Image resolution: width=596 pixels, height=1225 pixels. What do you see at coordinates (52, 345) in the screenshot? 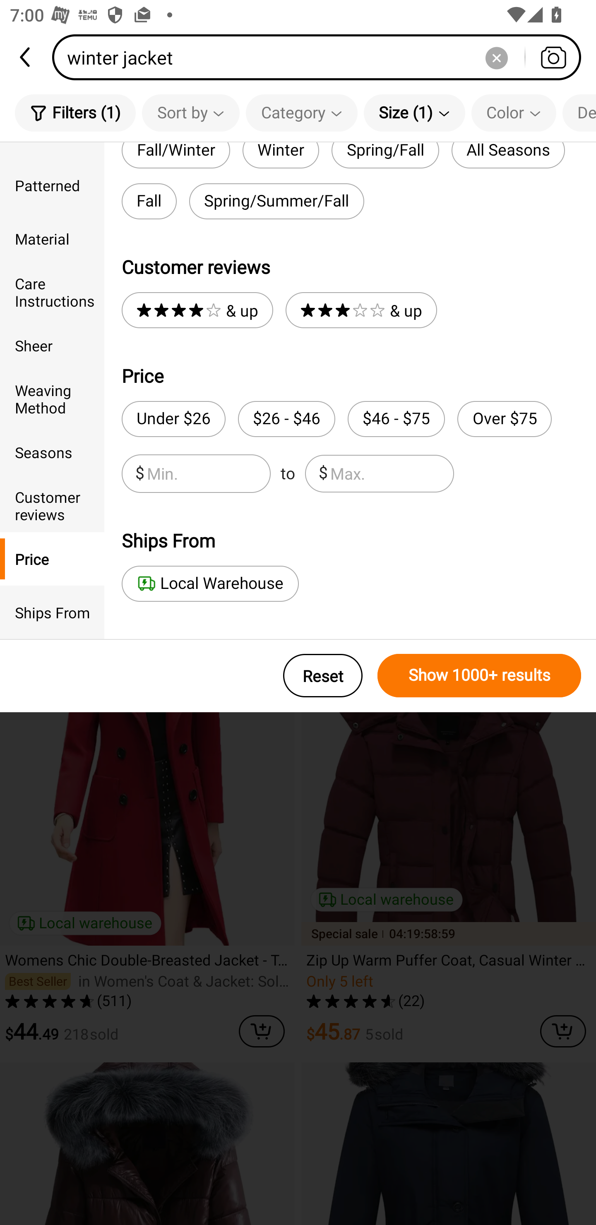
I see `Sheer` at bounding box center [52, 345].